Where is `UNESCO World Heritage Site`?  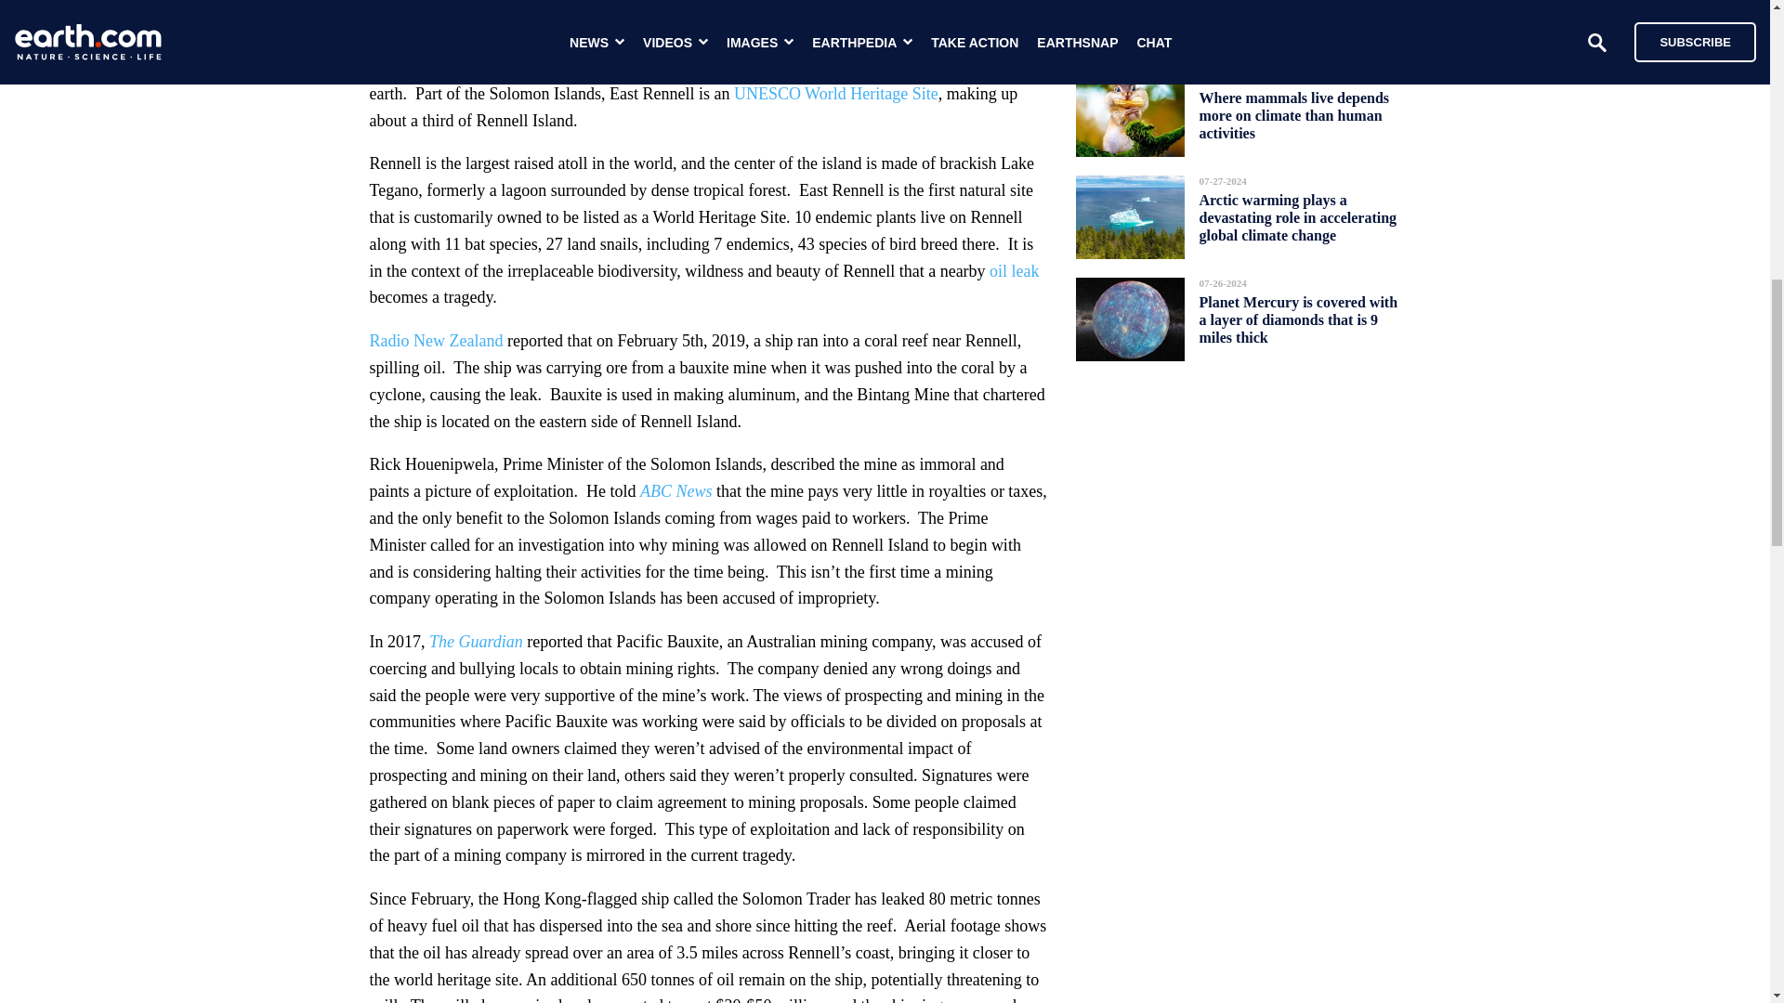
UNESCO World Heritage Site is located at coordinates (835, 93).